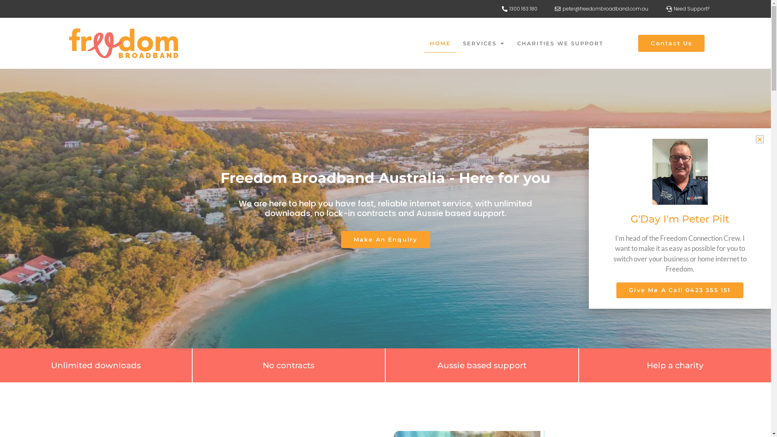 Image resolution: width=777 pixels, height=437 pixels. Describe the element at coordinates (440, 43) in the screenshot. I see `HOME` at that location.